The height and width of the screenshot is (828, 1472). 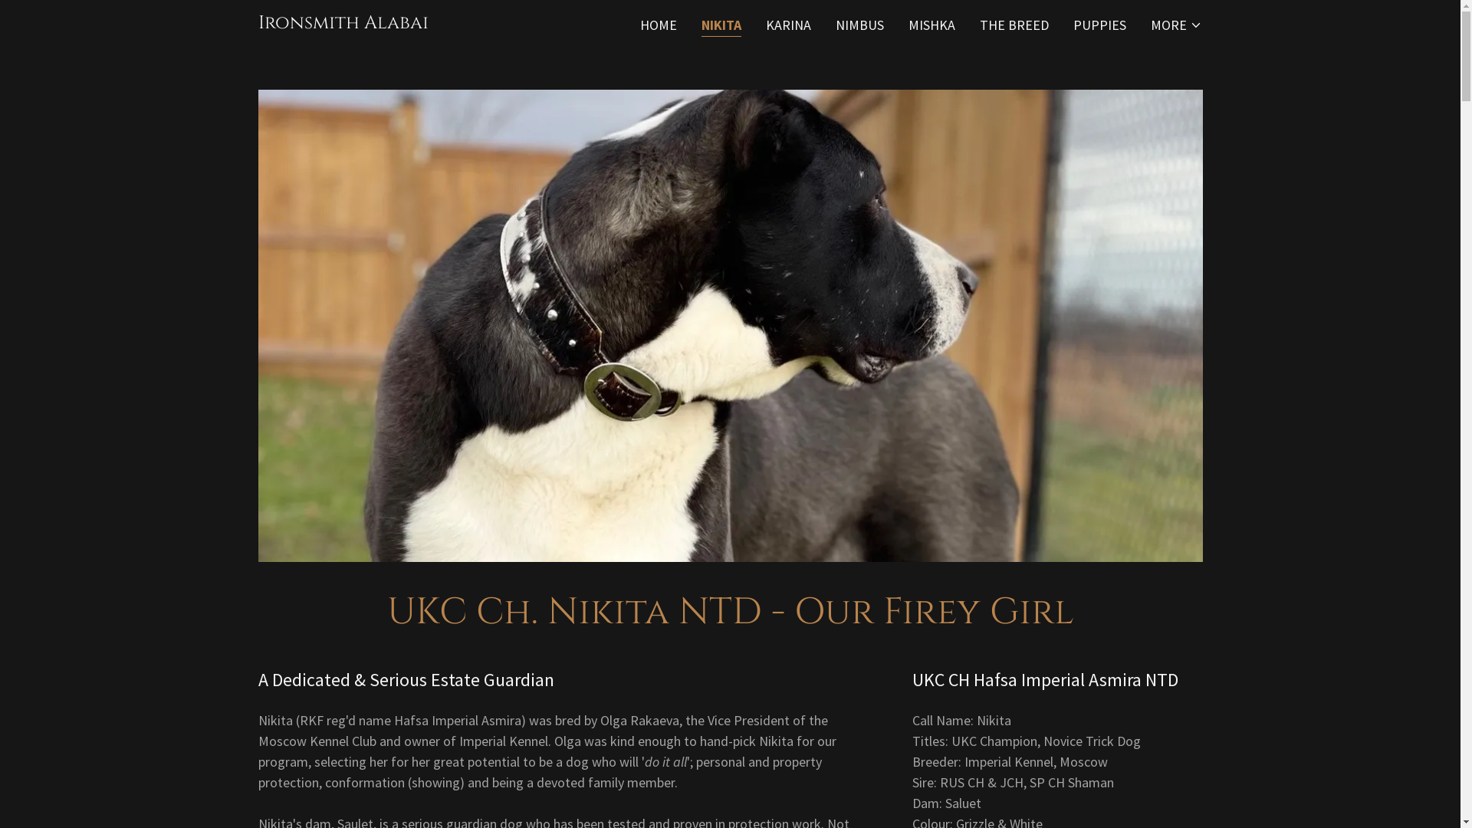 What do you see at coordinates (1176, 25) in the screenshot?
I see `MORE` at bounding box center [1176, 25].